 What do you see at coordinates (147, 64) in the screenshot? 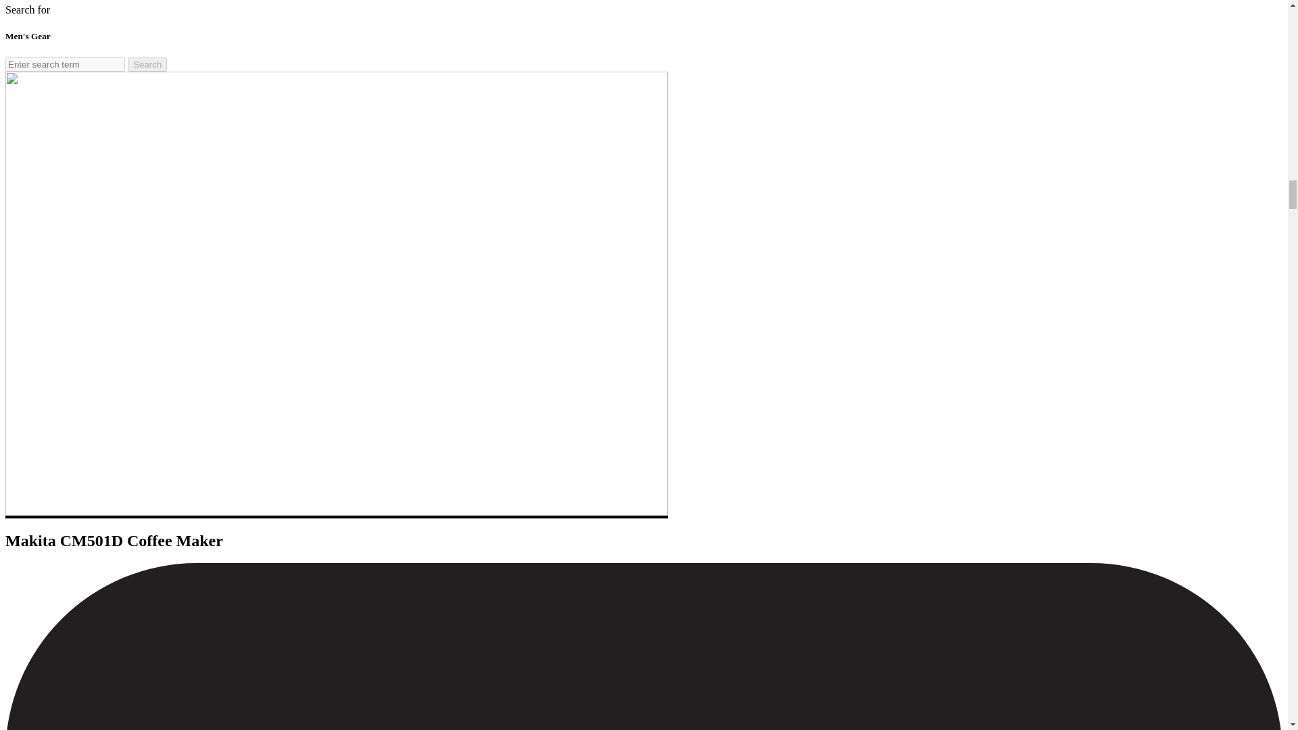
I see `Search` at bounding box center [147, 64].